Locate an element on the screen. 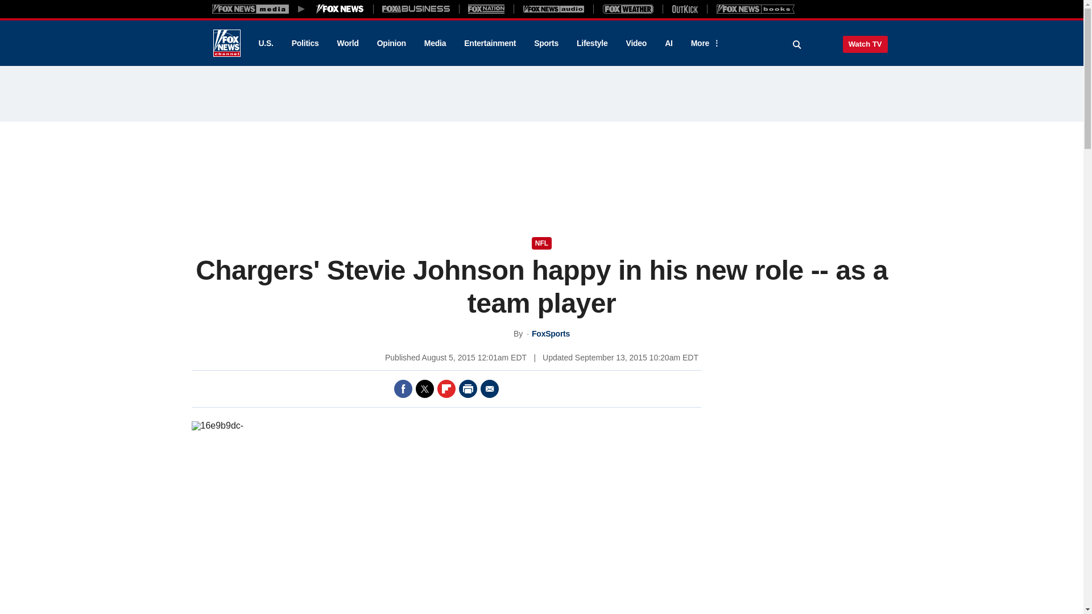 This screenshot has height=614, width=1092. Sports is located at coordinates (546, 43).